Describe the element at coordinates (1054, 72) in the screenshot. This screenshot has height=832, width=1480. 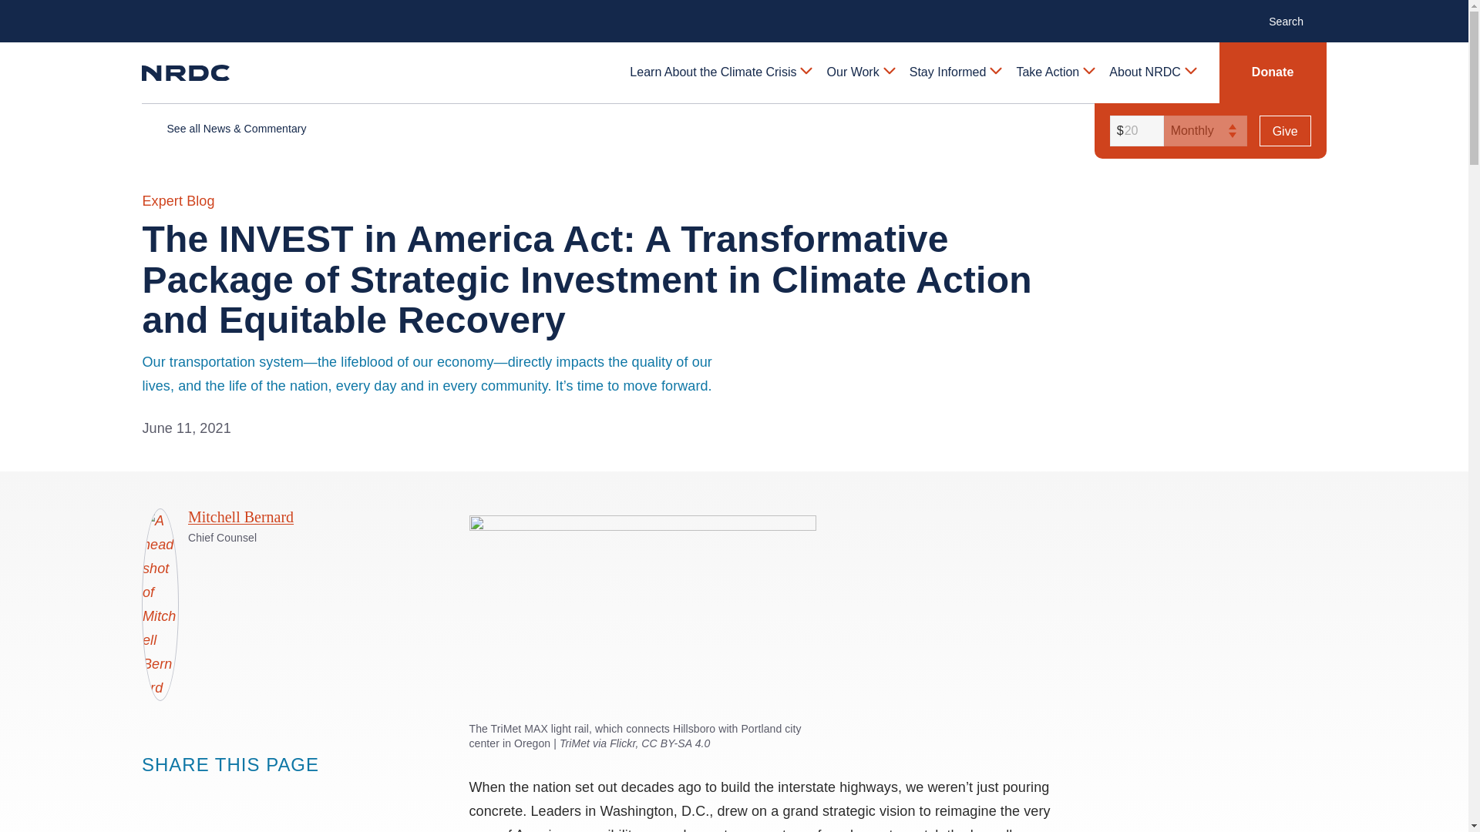
I see `Take Action` at that location.